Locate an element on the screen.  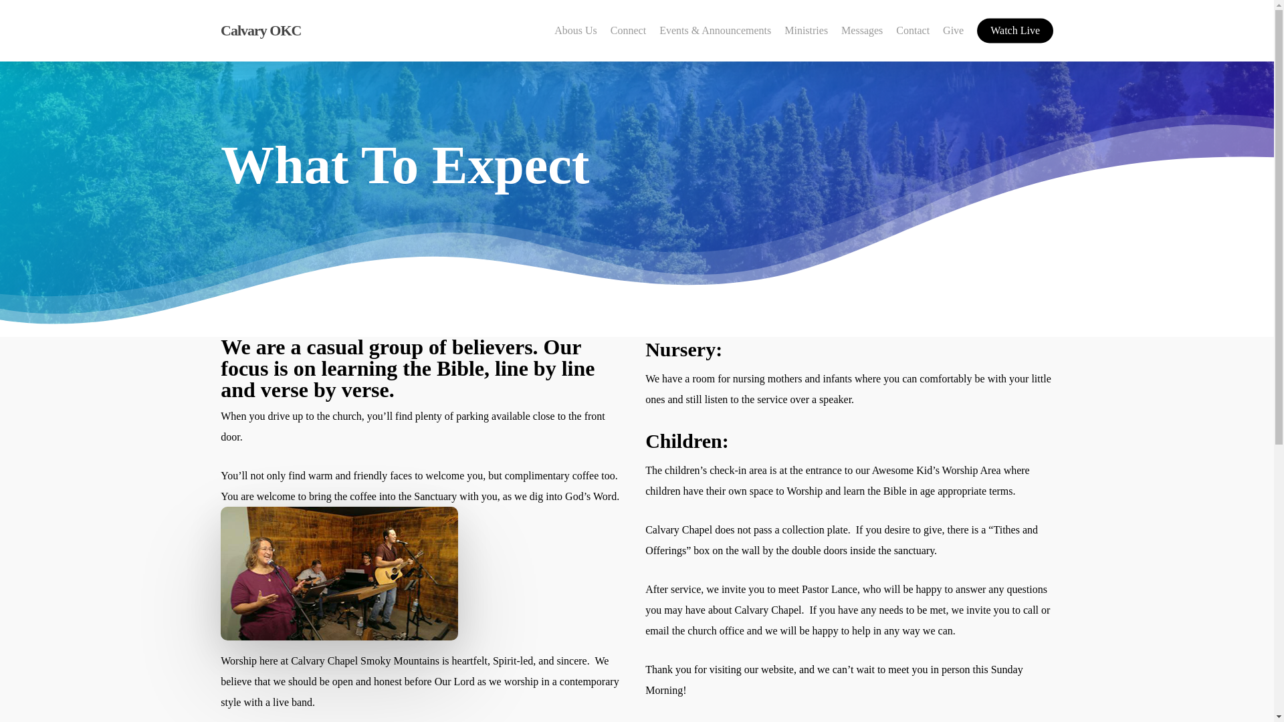
Give is located at coordinates (953, 31).